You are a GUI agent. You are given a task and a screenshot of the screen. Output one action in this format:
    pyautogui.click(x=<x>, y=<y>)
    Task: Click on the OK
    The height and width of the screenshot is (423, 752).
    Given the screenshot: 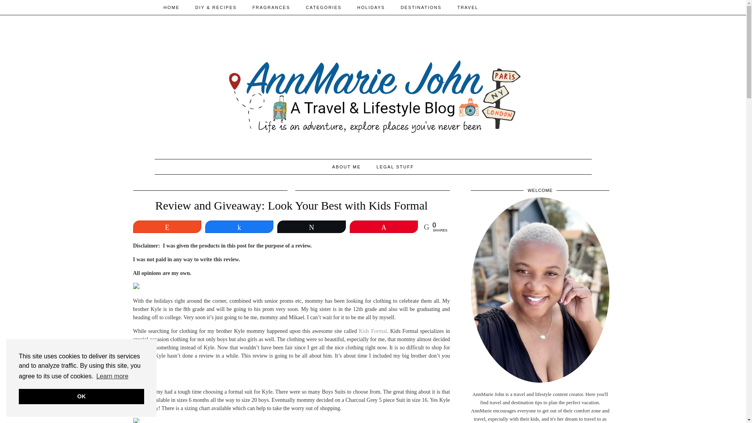 What is the action you would take?
    pyautogui.click(x=81, y=396)
    